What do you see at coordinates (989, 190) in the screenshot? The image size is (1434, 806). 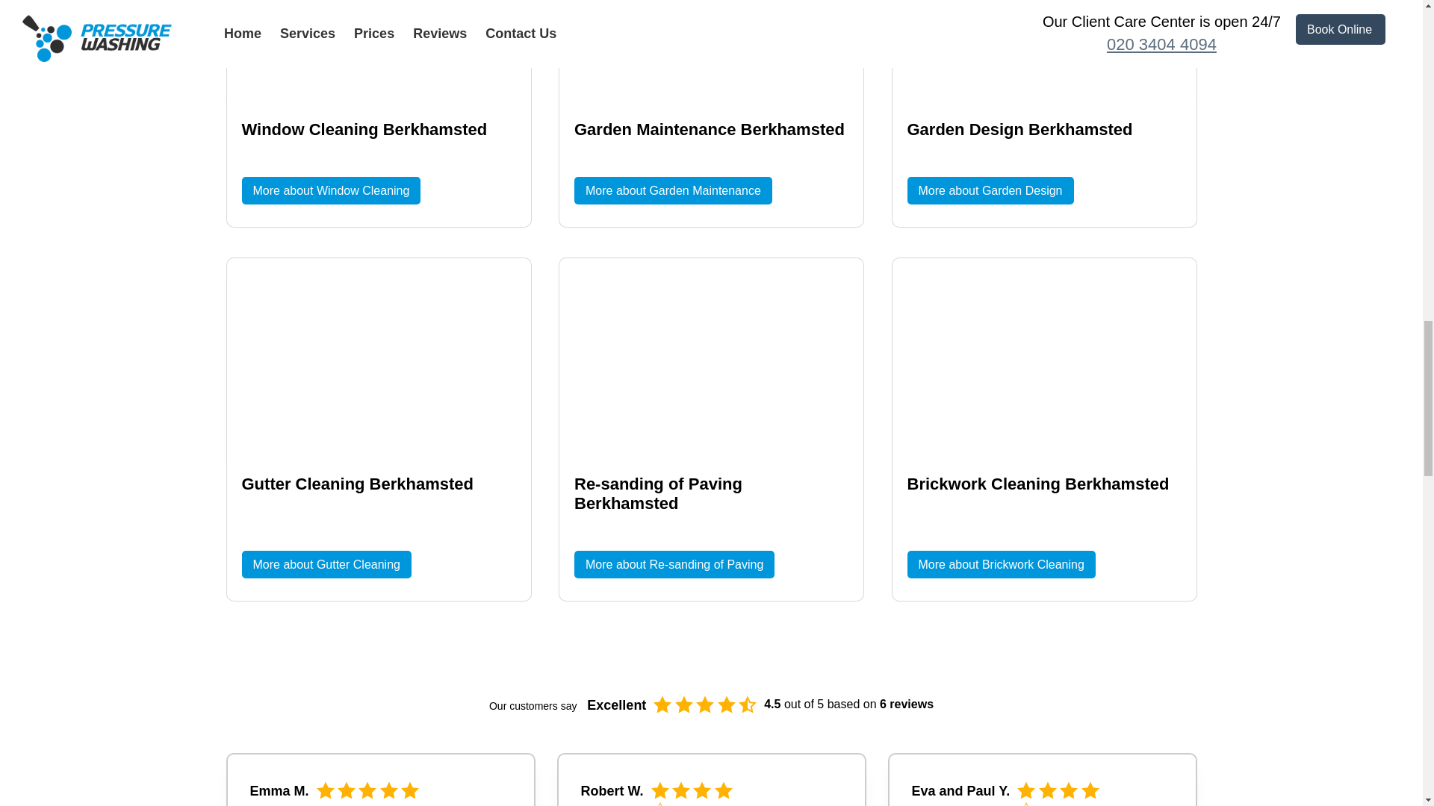 I see `More about Garden Design` at bounding box center [989, 190].